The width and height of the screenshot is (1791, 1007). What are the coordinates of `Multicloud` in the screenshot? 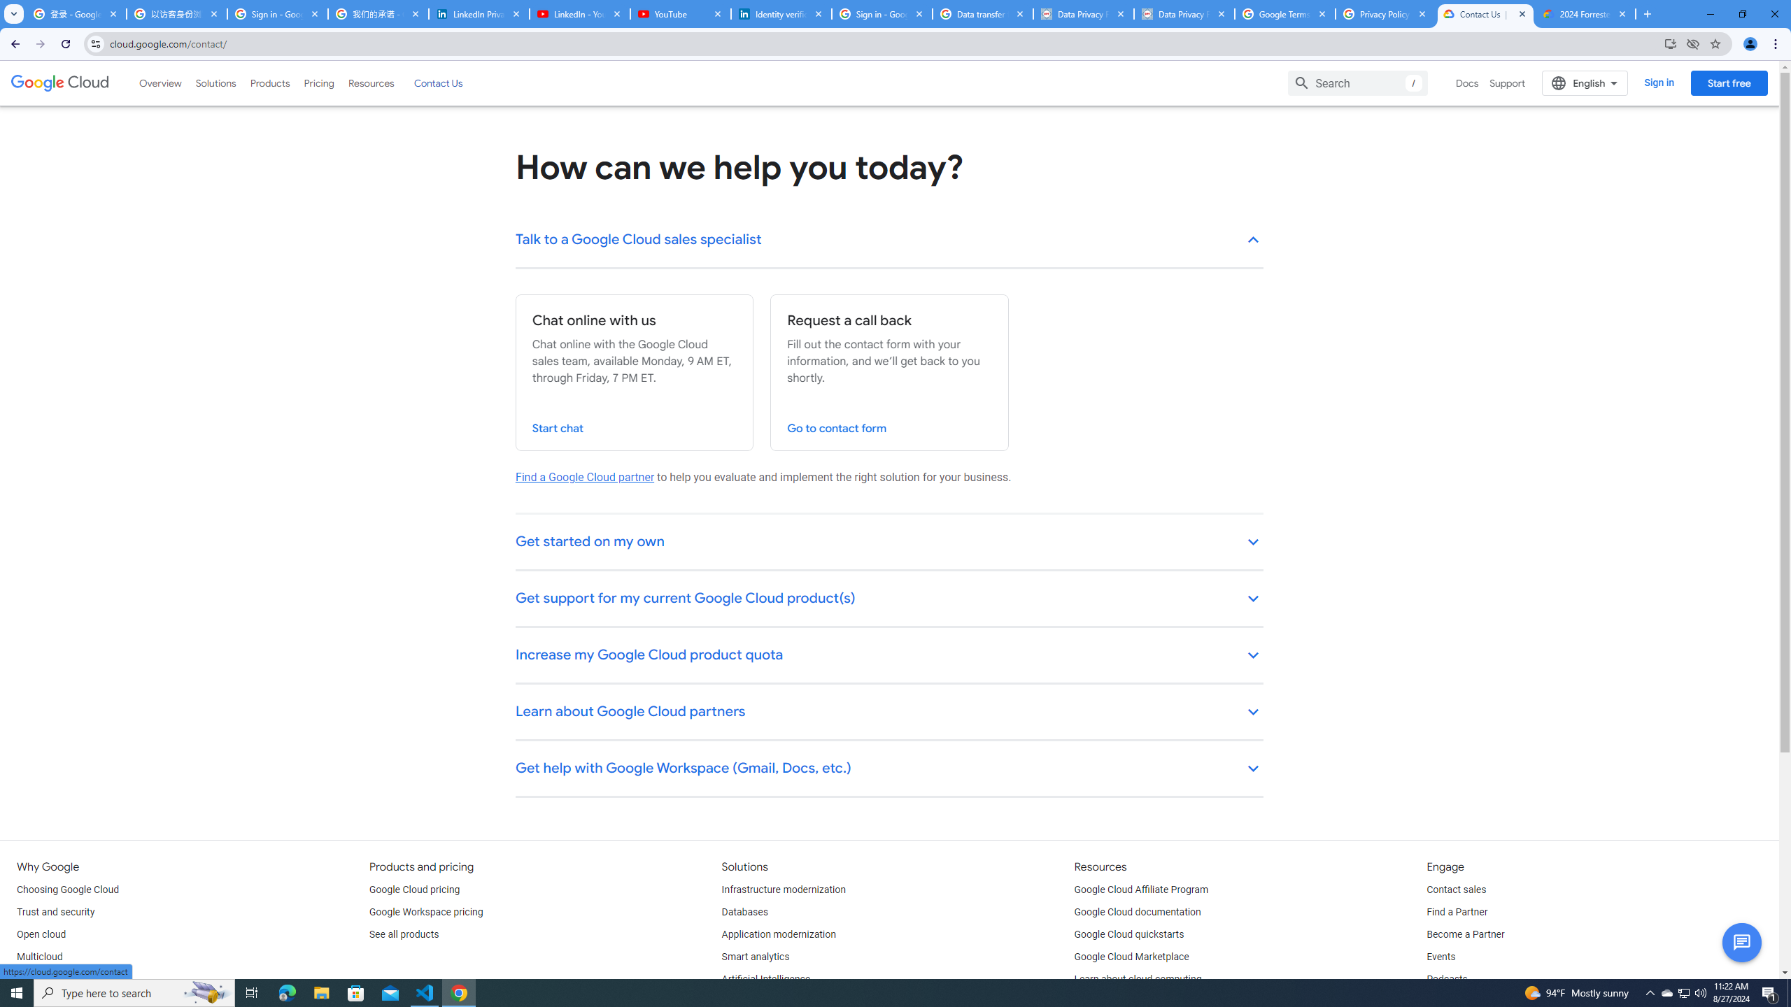 It's located at (39, 957).